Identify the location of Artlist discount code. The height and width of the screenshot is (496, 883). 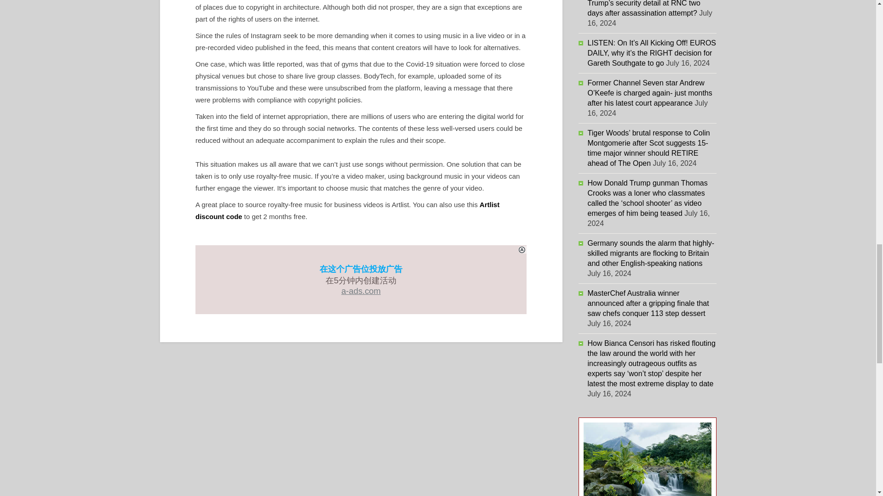
(347, 210).